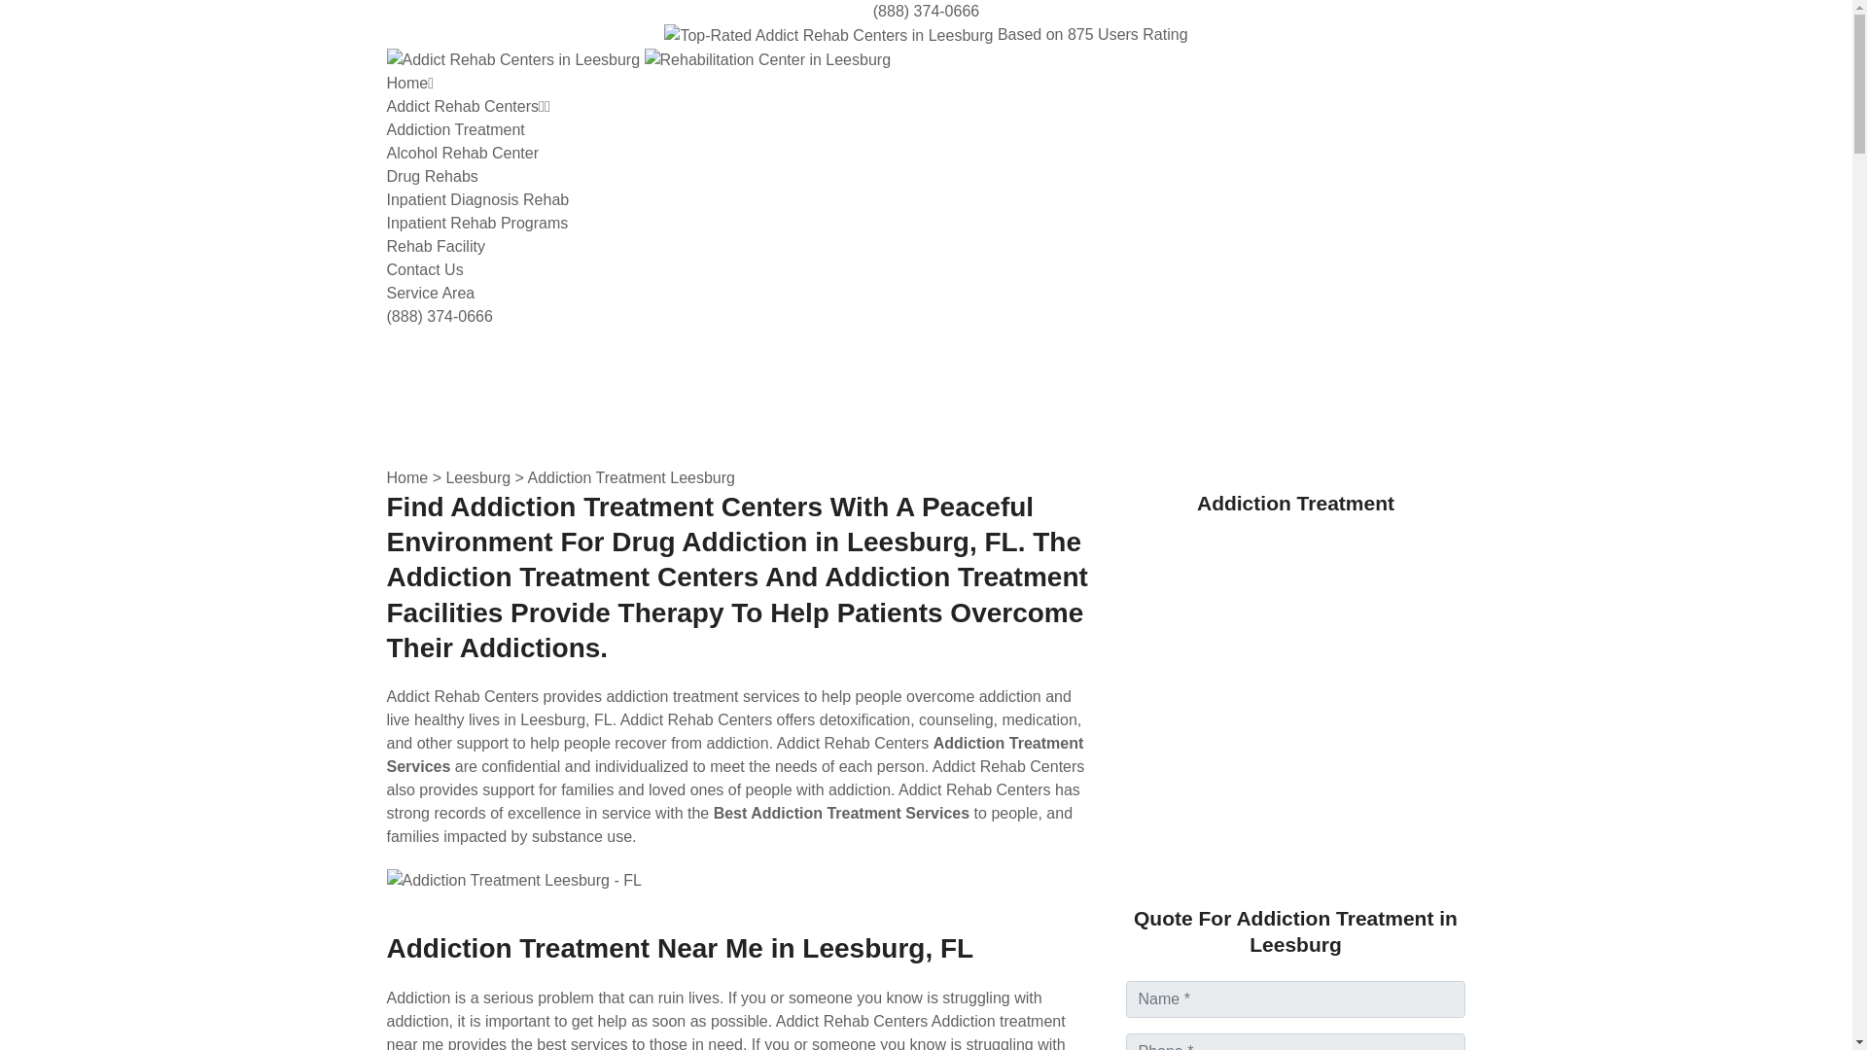 The width and height of the screenshot is (1867, 1050). What do you see at coordinates (410, 82) in the screenshot?
I see `Home` at bounding box center [410, 82].